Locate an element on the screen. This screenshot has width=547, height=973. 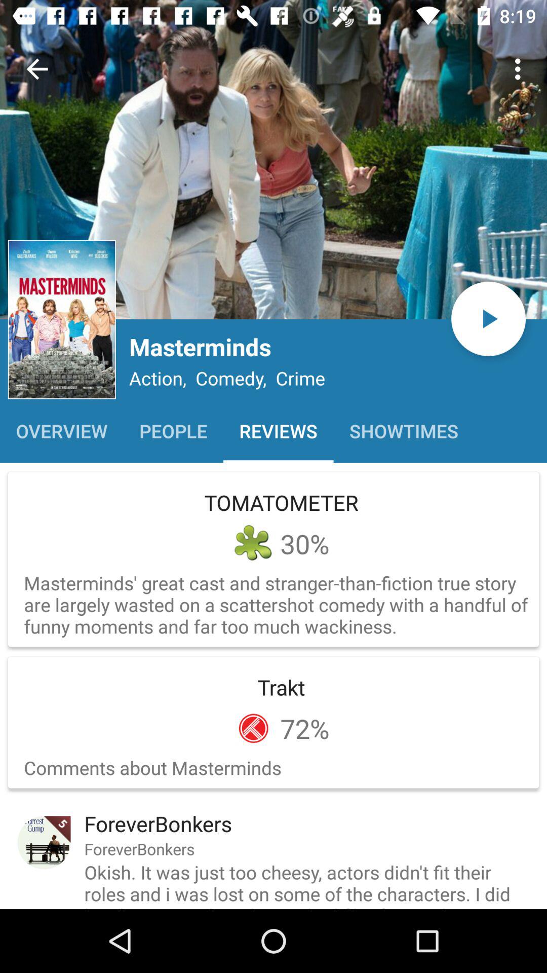
play is located at coordinates (488, 318).